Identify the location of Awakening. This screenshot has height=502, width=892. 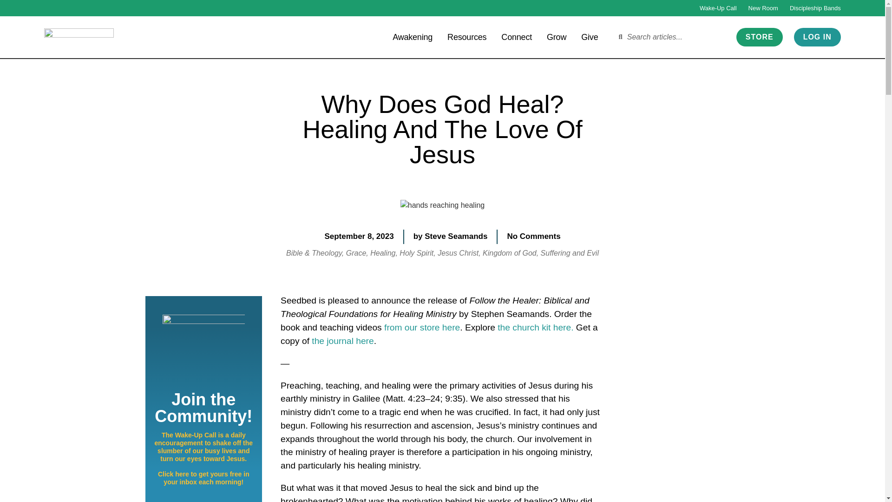
(413, 36).